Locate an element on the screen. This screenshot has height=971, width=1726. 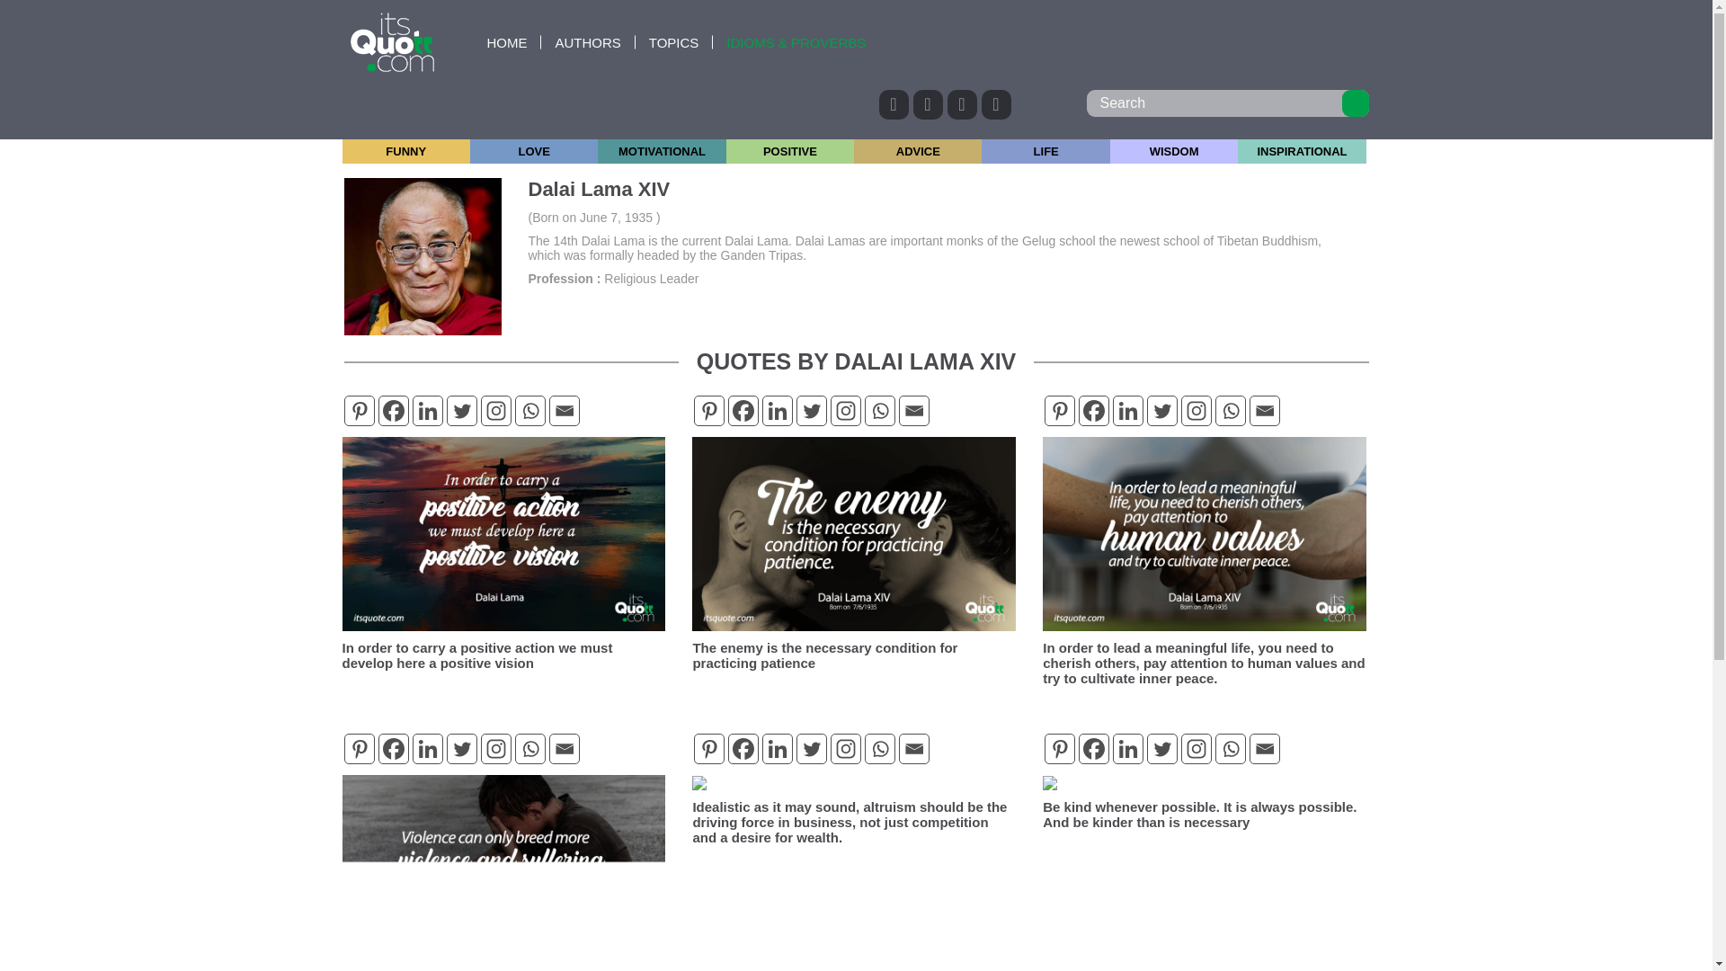
FUNNY is located at coordinates (405, 151).